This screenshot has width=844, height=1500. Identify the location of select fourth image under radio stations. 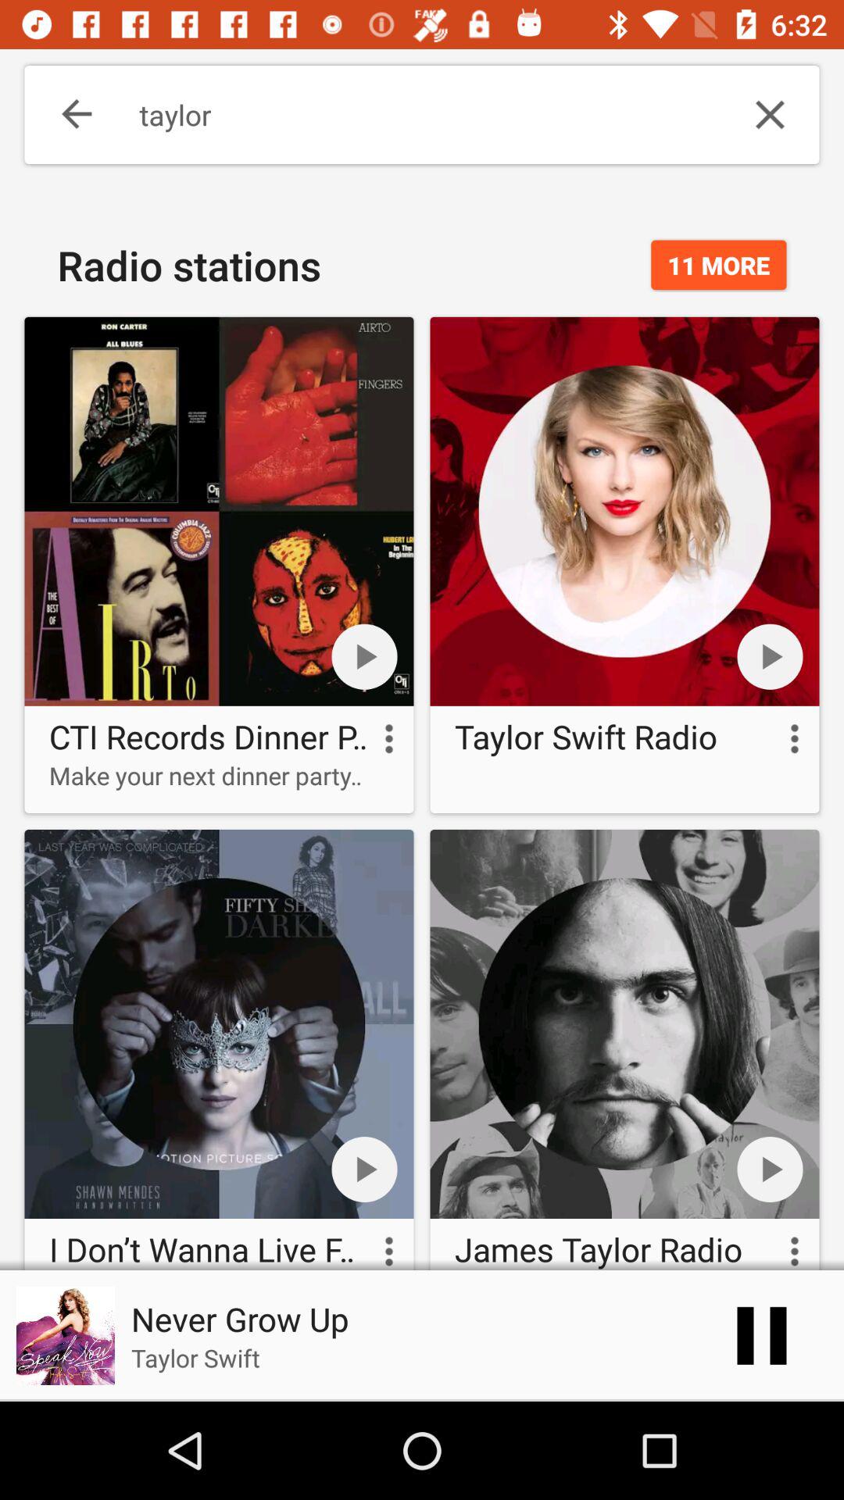
(625, 1046).